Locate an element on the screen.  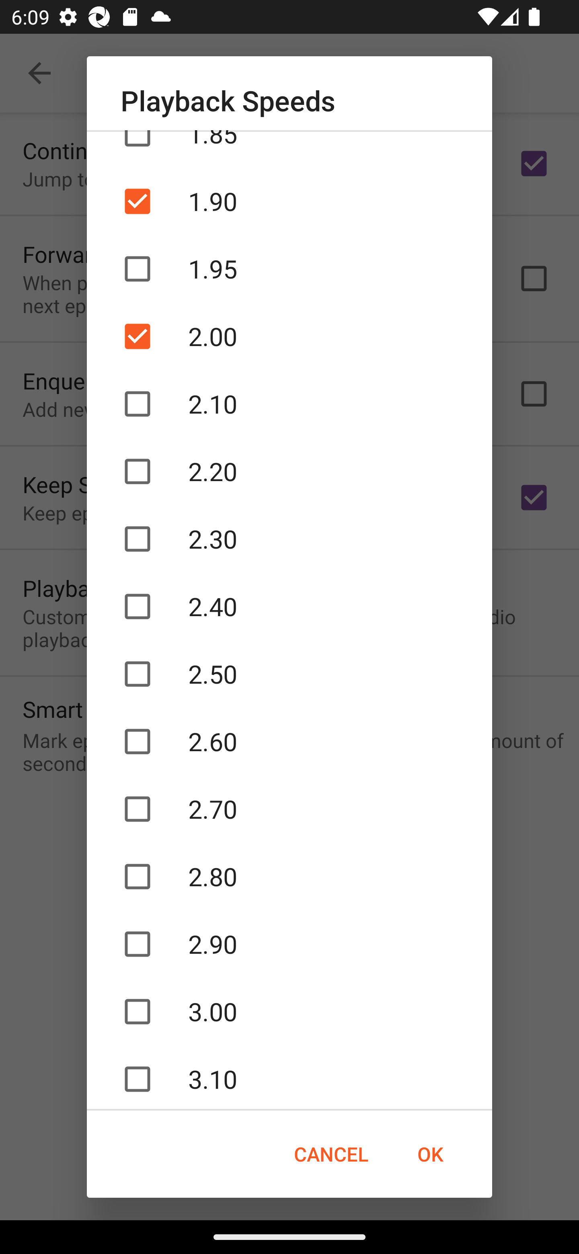
2.40 is located at coordinates (289, 607).